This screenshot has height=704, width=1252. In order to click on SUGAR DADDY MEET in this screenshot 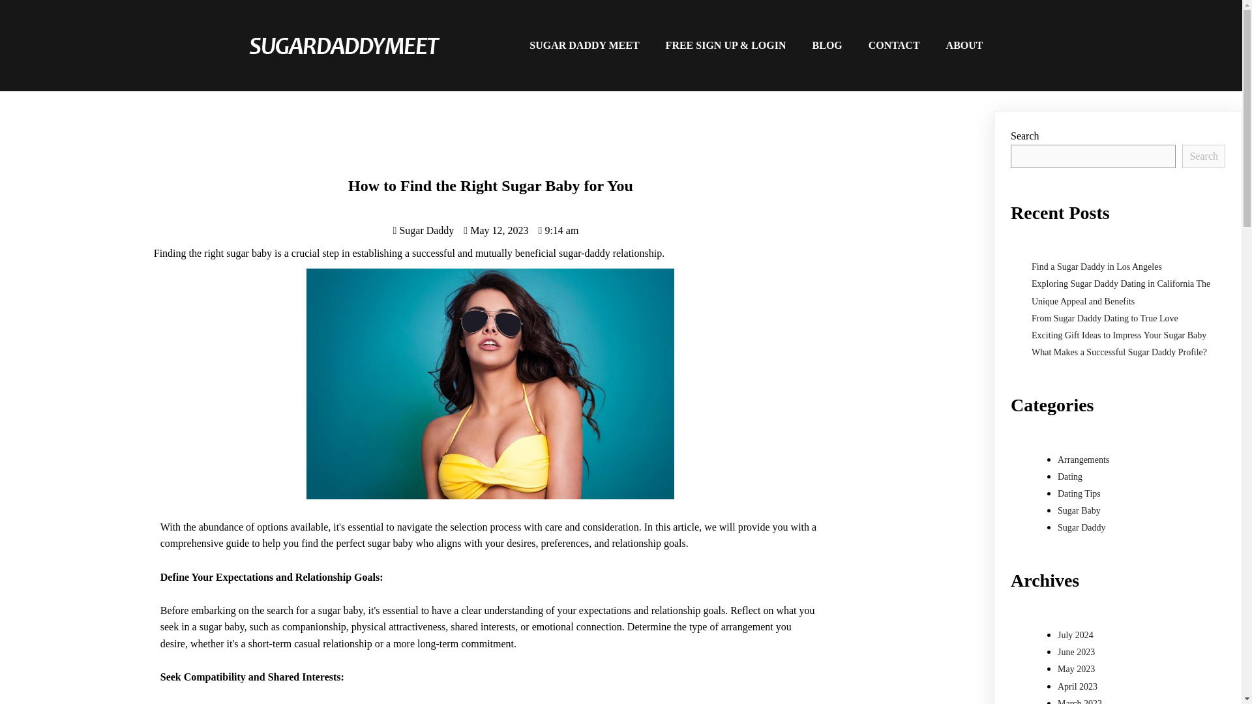, I will do `click(584, 46)`.